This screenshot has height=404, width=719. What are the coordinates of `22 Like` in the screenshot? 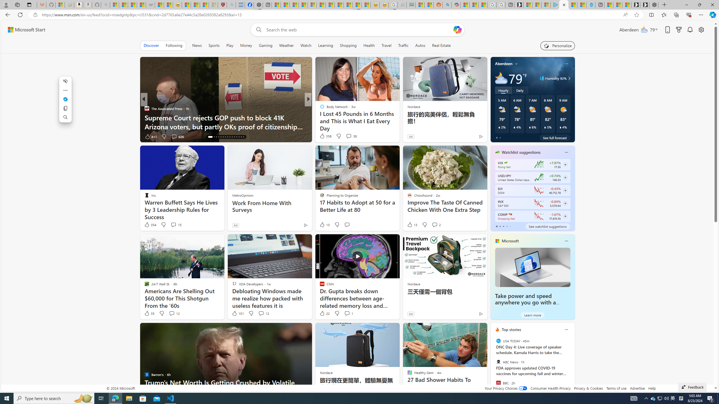 It's located at (324, 313).